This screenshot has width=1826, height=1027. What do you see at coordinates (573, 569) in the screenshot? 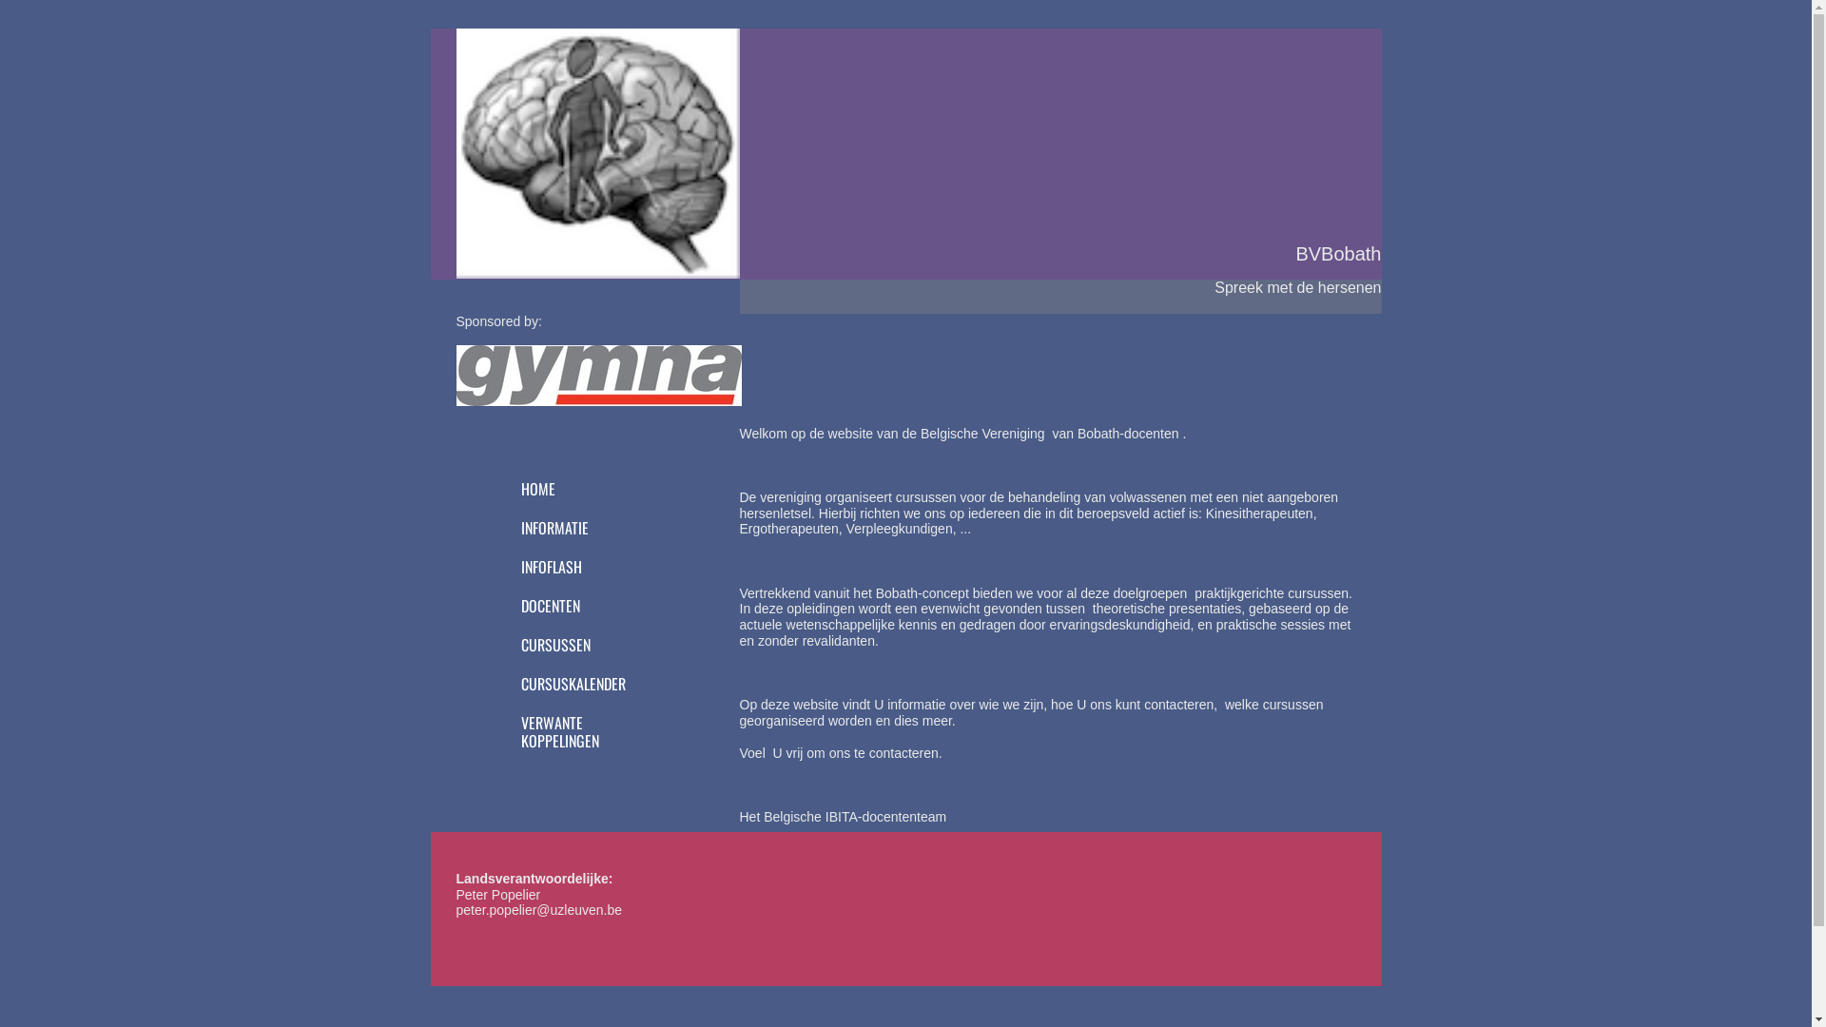
I see `INFOFLASH` at bounding box center [573, 569].